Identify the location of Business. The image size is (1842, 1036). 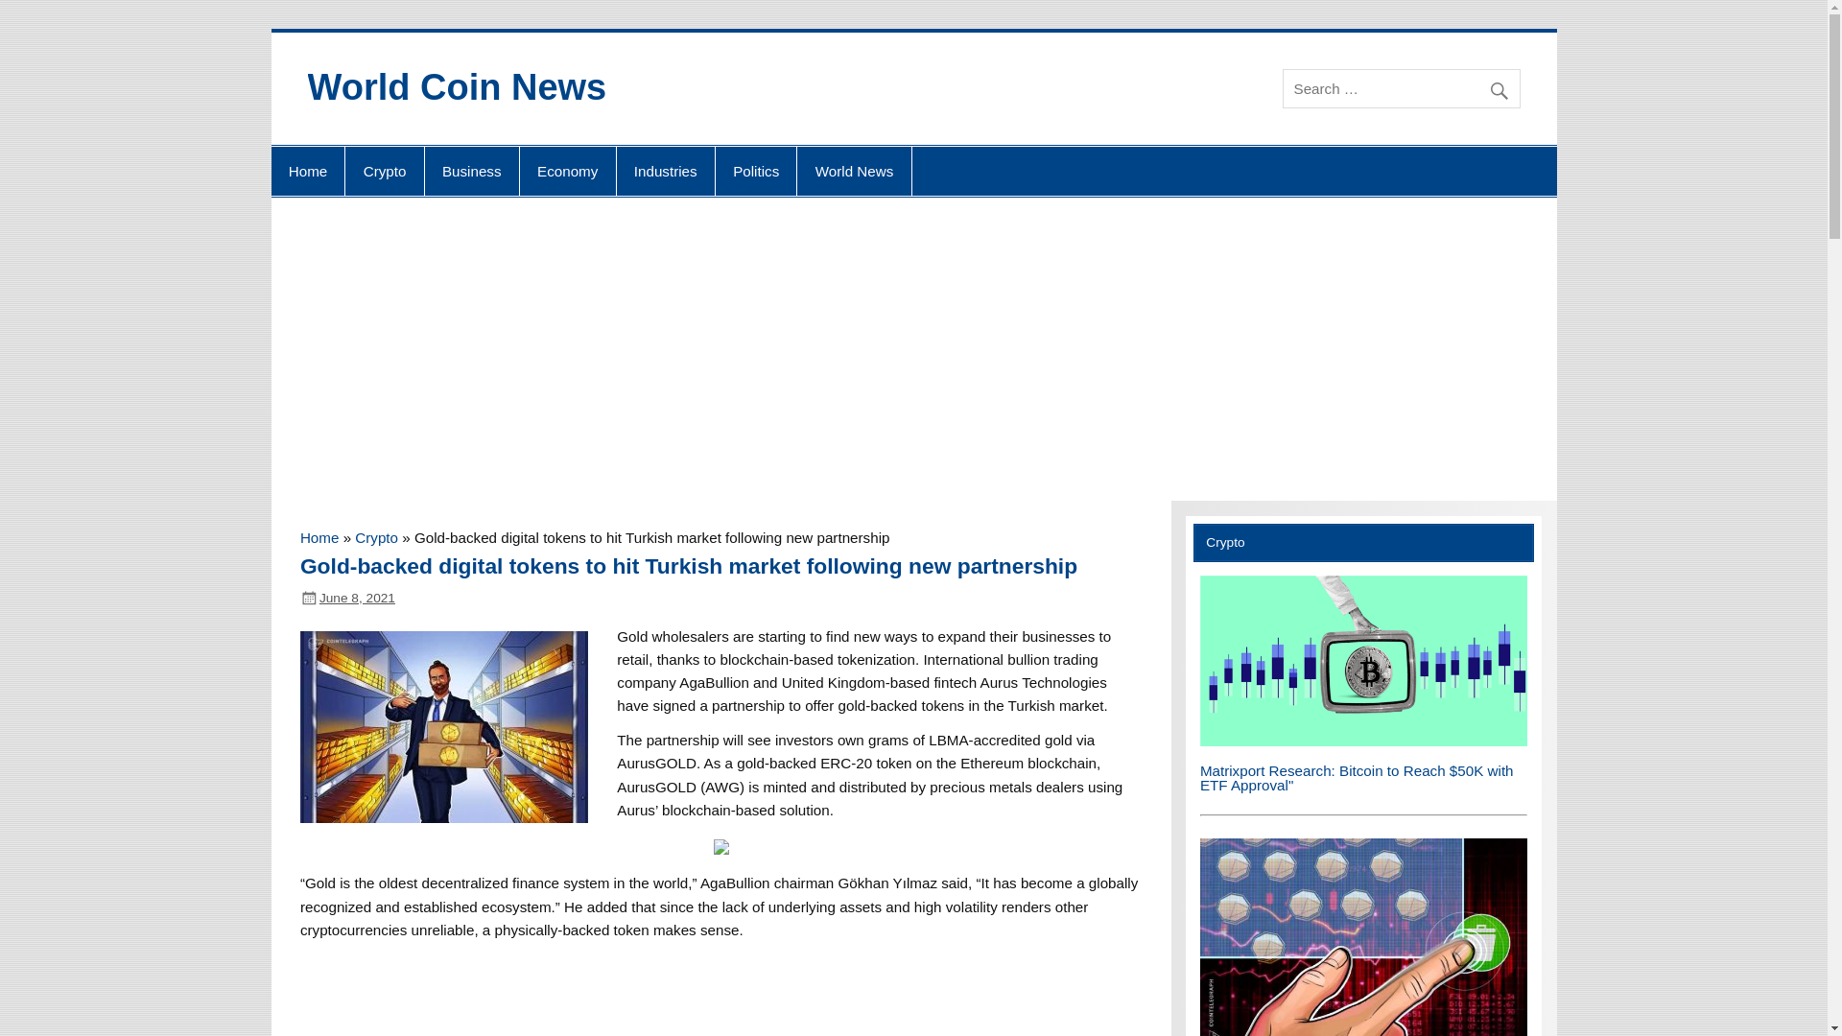
(472, 172).